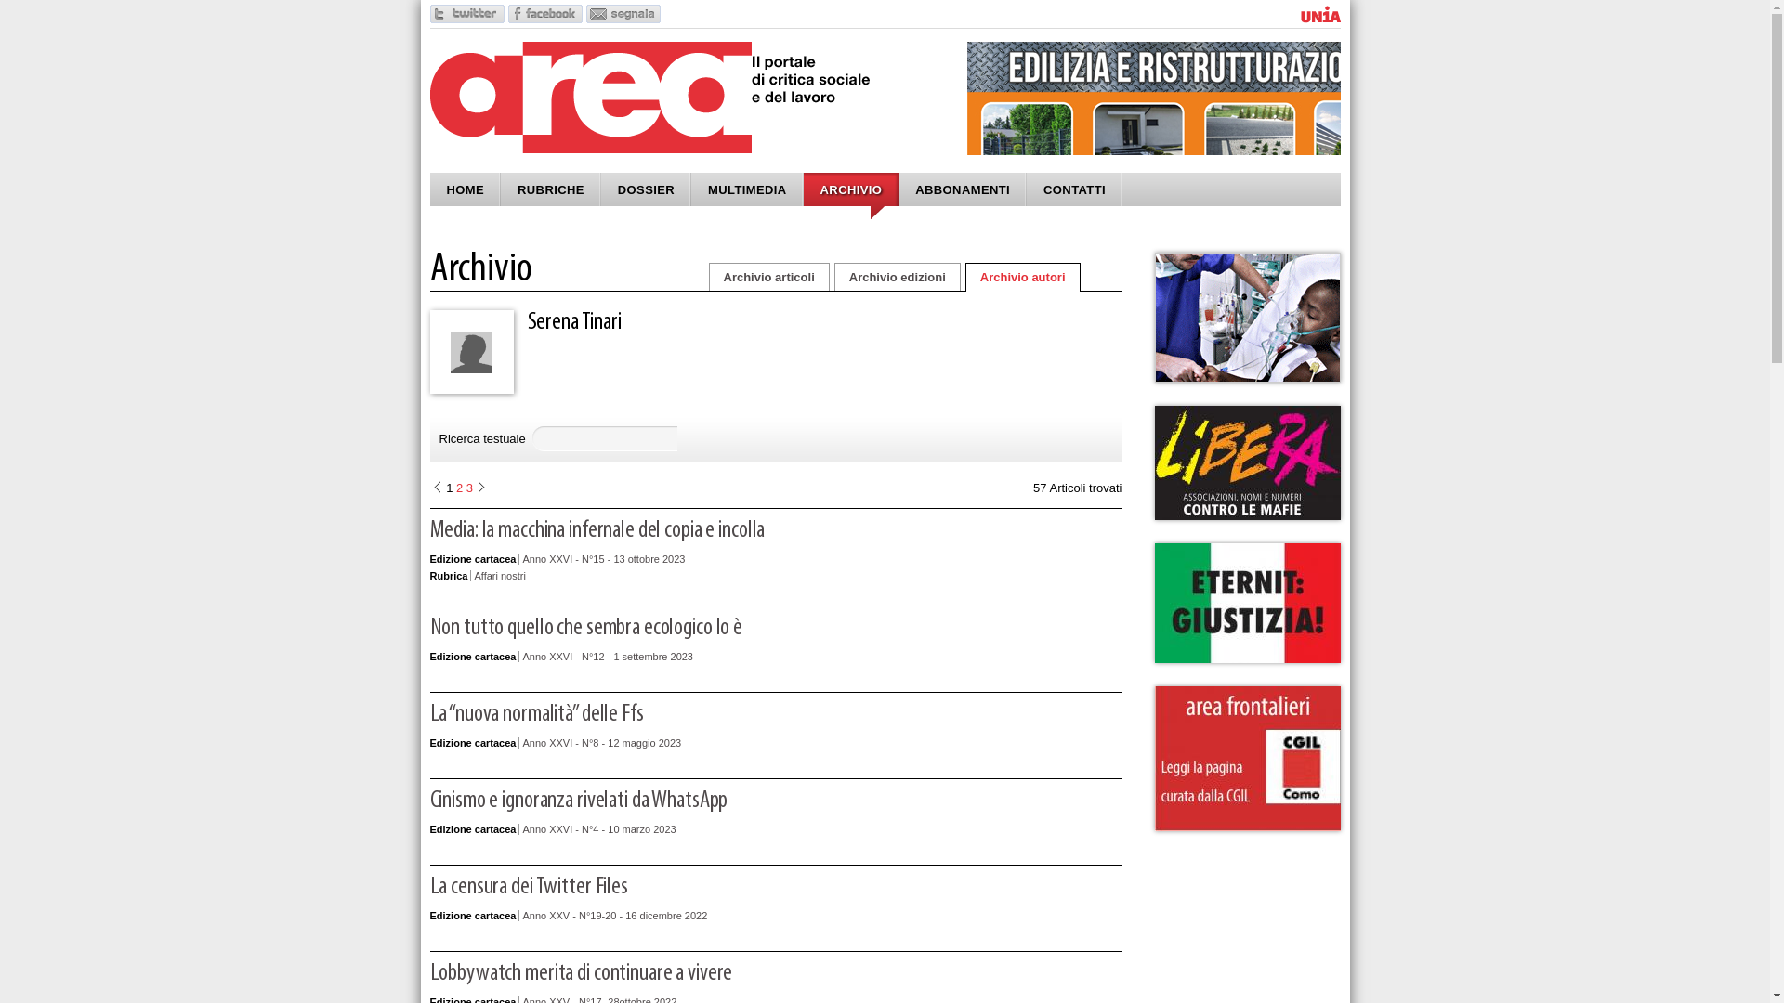  I want to click on CONTATTI, so click(1074, 189).